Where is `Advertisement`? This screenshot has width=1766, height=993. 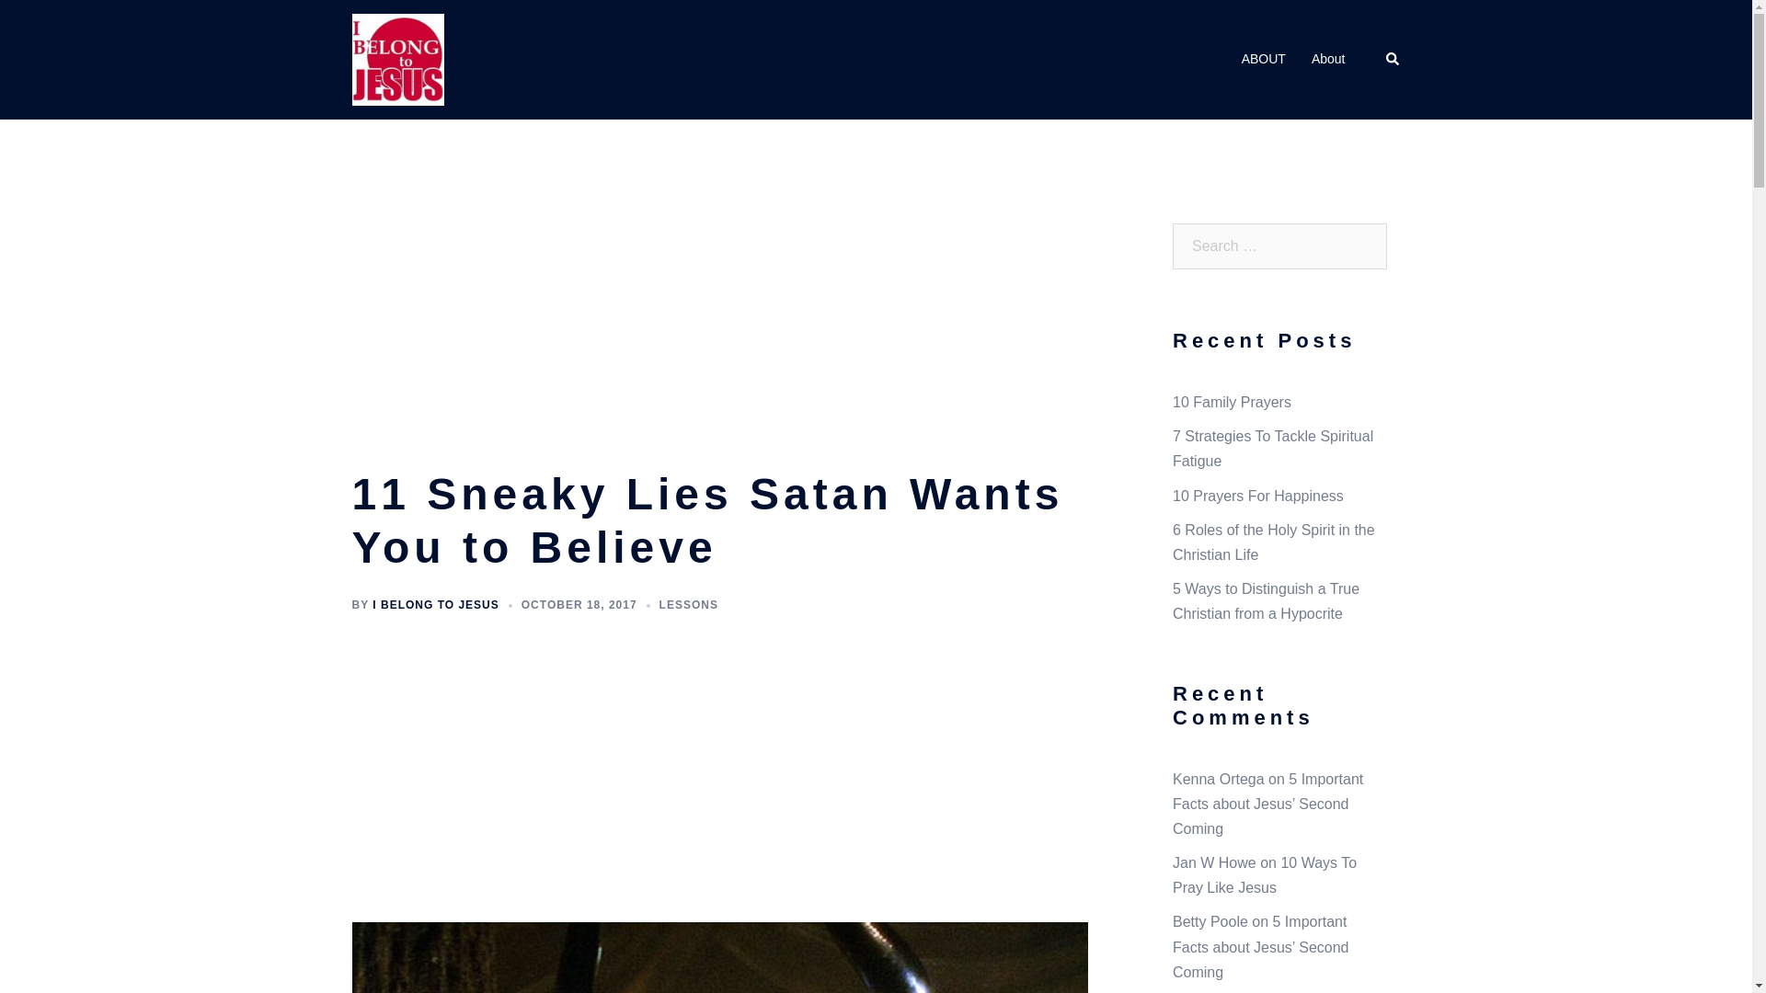
Advertisement is located at coordinates (728, 332).